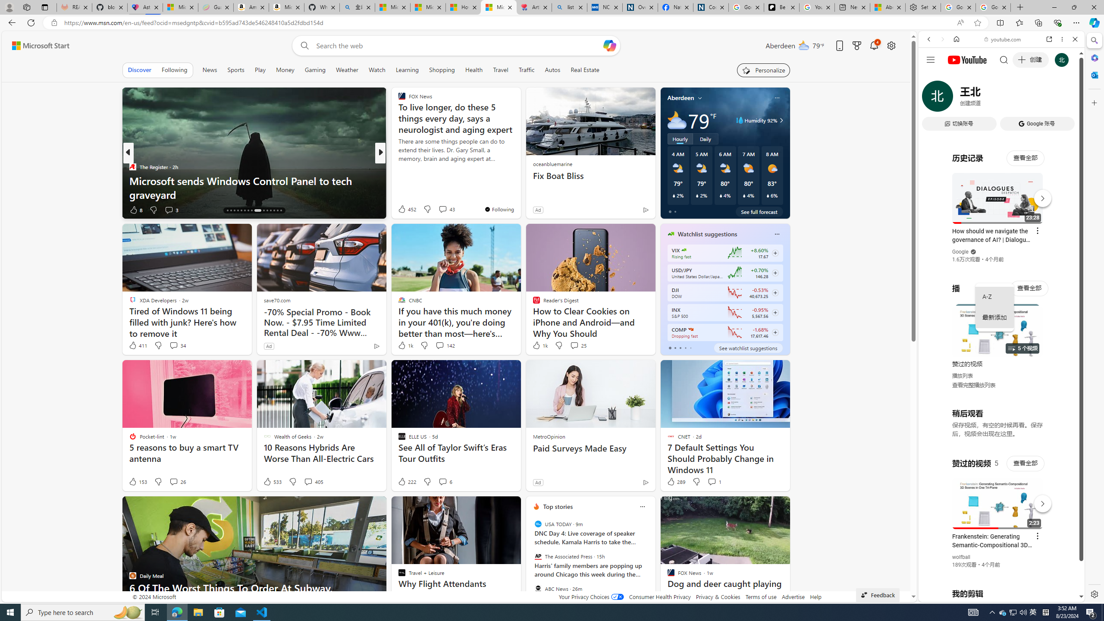 Image resolution: width=1104 pixels, height=621 pixels. Describe the element at coordinates (591, 597) in the screenshot. I see `Your Privacy Choices` at that location.